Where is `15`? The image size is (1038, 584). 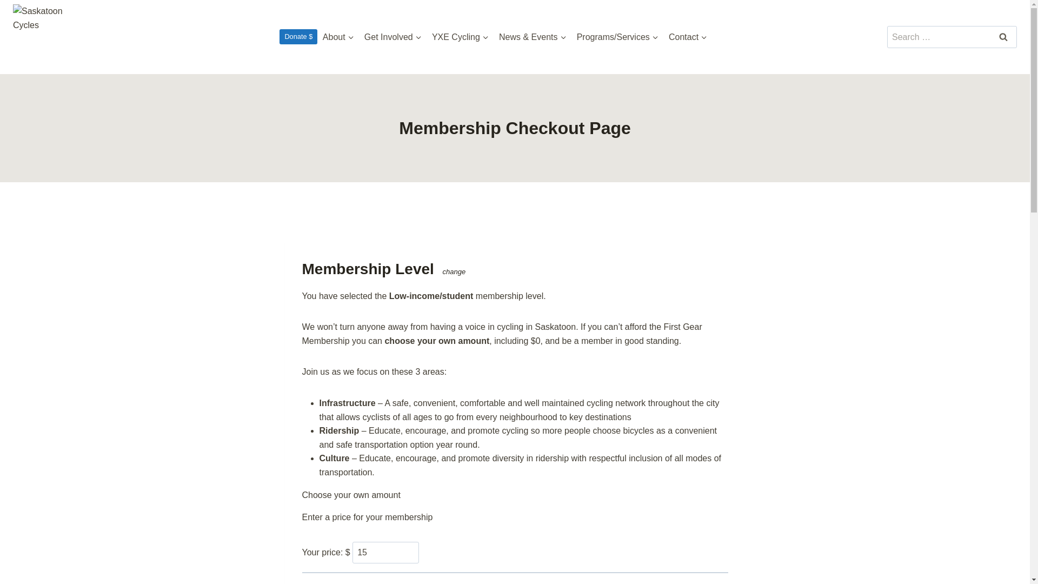
15 is located at coordinates (386, 553).